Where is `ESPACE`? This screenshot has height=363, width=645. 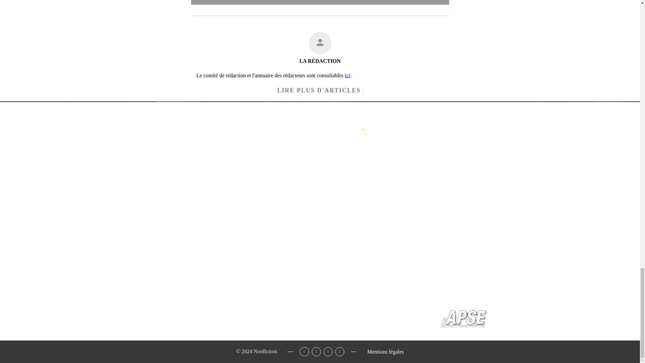 ESPACE is located at coordinates (187, 163).